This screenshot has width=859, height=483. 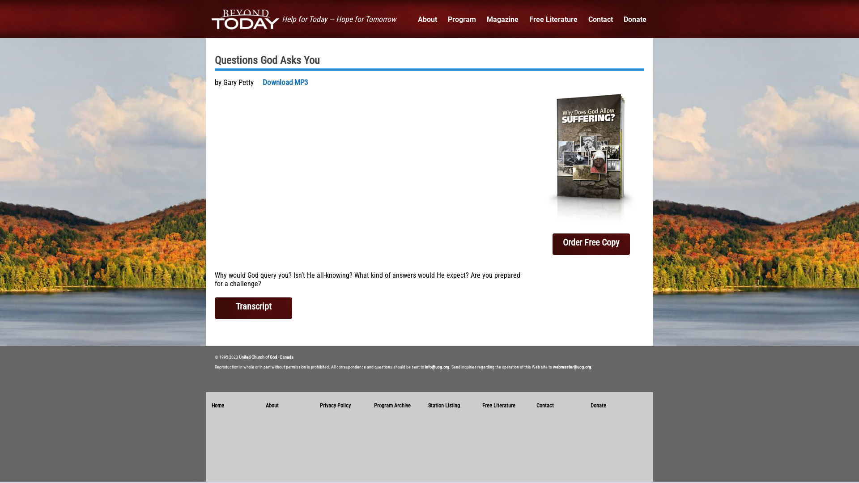 What do you see at coordinates (572, 367) in the screenshot?
I see `webmaster@ucg.org` at bounding box center [572, 367].